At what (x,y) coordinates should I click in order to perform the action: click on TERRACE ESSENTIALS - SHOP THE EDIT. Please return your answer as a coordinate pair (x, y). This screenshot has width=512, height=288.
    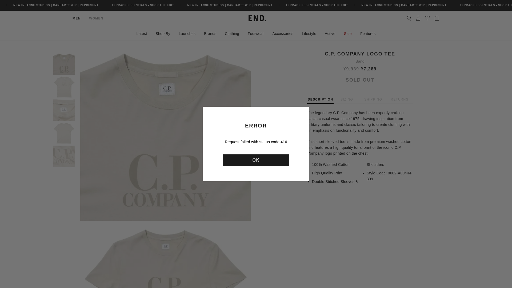
    Looking at the image, I should click on (143, 5).